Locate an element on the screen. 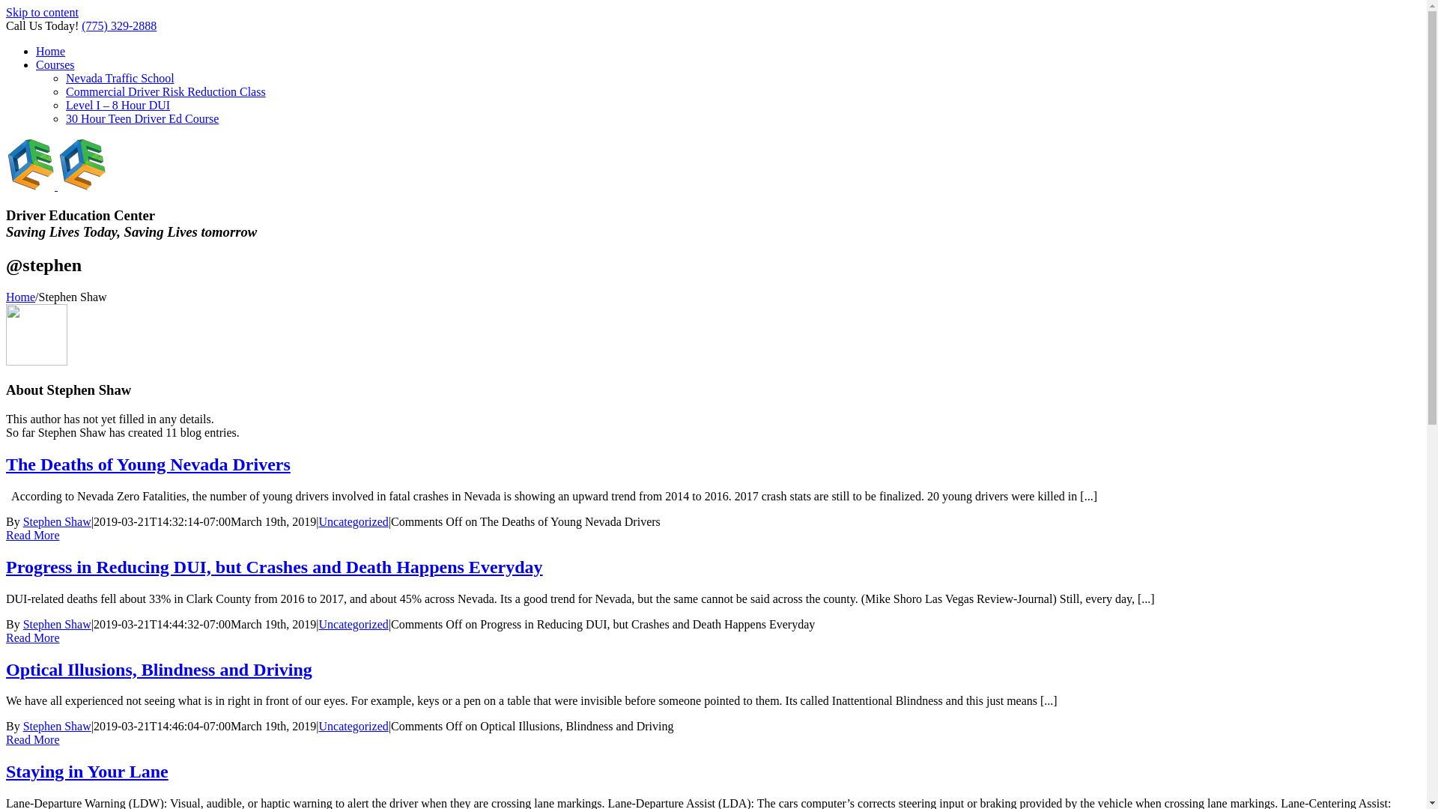 Image resolution: width=1438 pixels, height=809 pixels. Skip to content is located at coordinates (42, 12).